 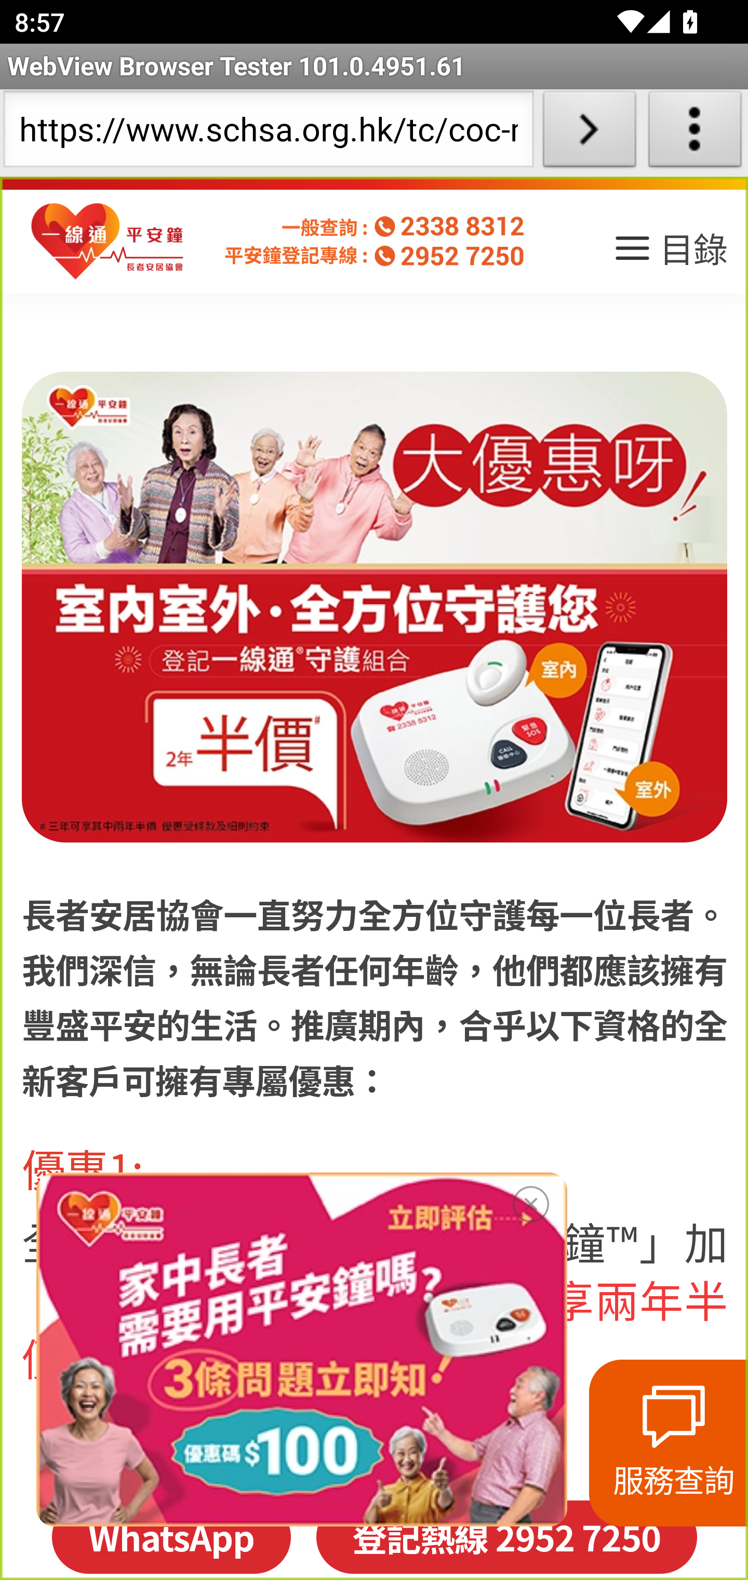 I want to click on homepage, so click(x=108, y=242).